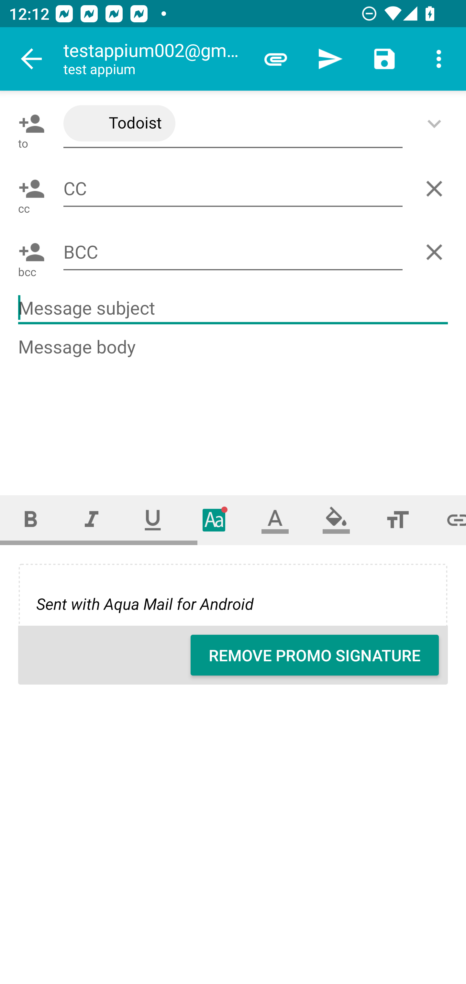 Image resolution: width=466 pixels, height=984 pixels. I want to click on Todoist <no-reply@todoist.com>, , so click(233, 124).